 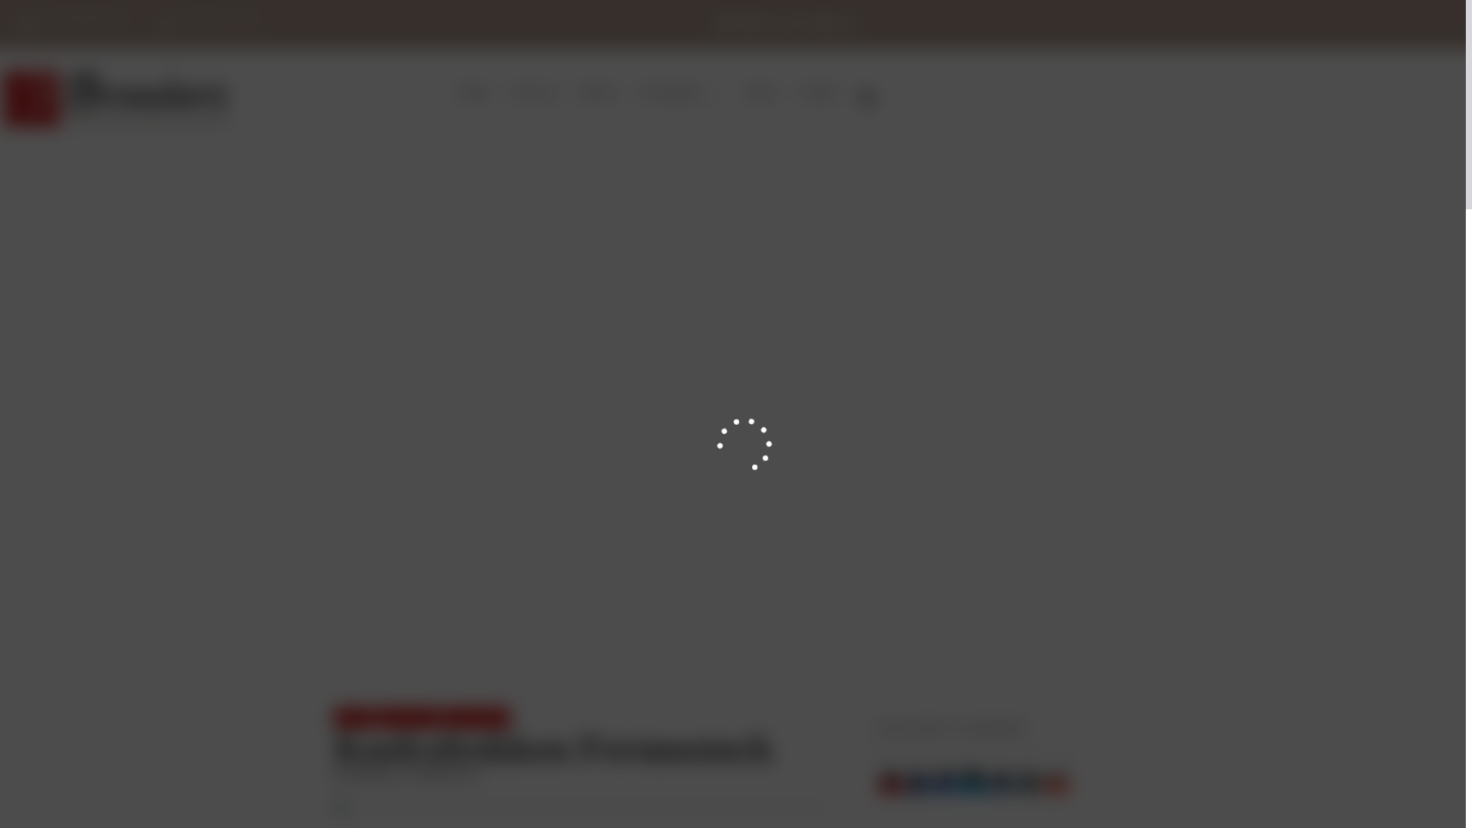 What do you see at coordinates (1001, 787) in the screenshot?
I see `100zakladok` at bounding box center [1001, 787].